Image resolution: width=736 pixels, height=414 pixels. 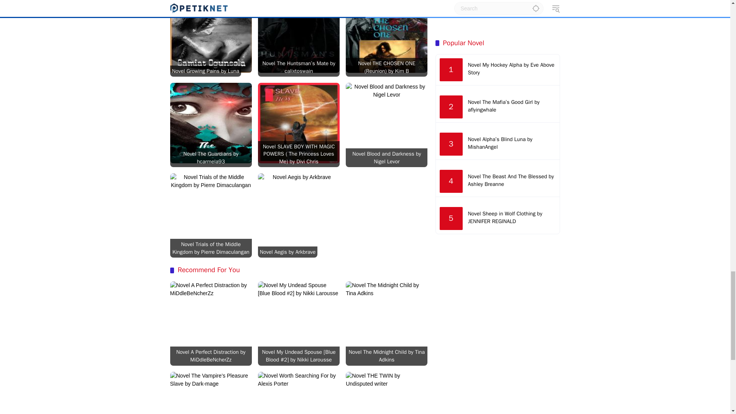 I want to click on Novel Growing Pains by Luna, so click(x=205, y=71).